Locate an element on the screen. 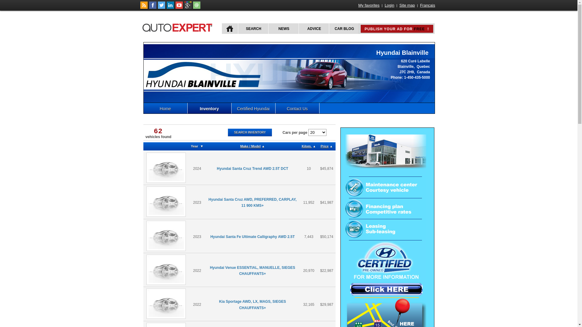  Contact autoExpert.ca is located at coordinates (196, 8).